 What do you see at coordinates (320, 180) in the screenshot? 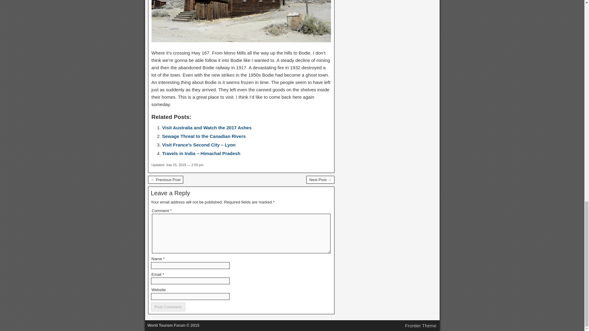
I see `Japan Welcomes the Rugby World Cup in 2019` at bounding box center [320, 180].